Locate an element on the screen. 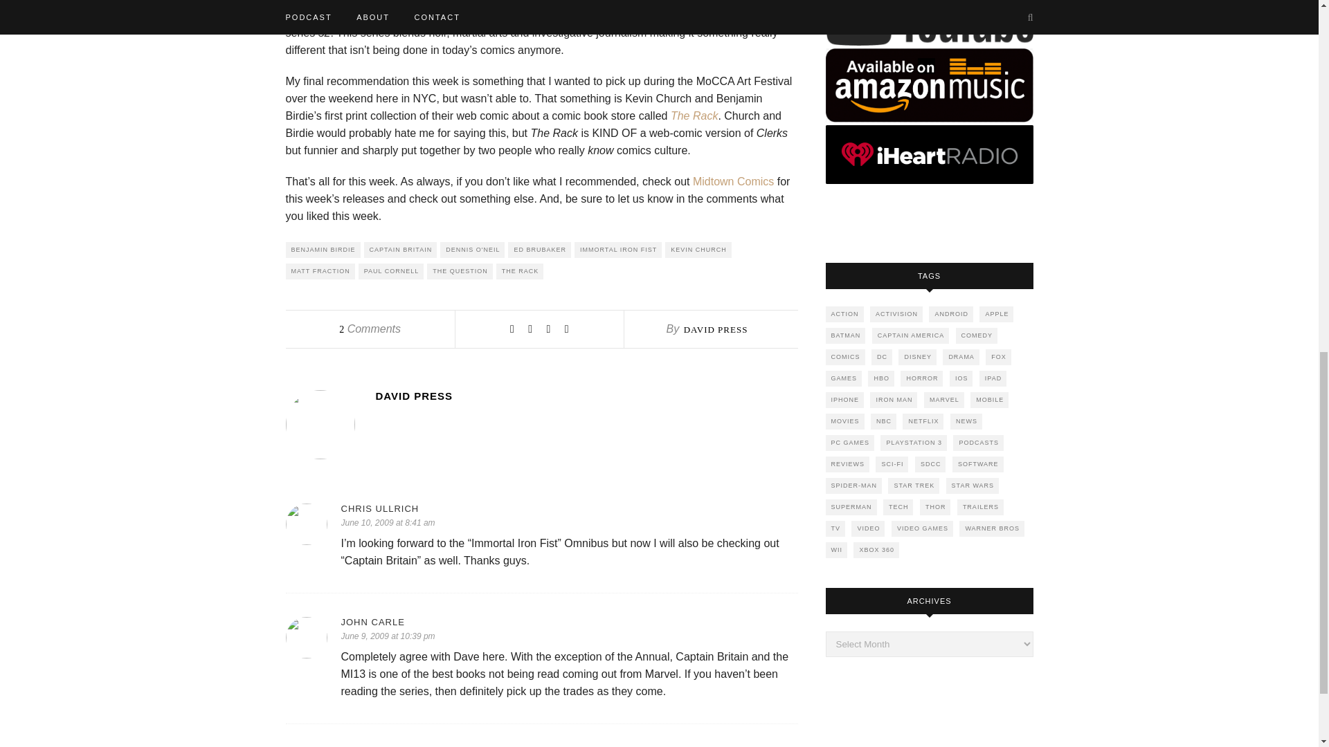 The image size is (1329, 747). DAVID PRESS is located at coordinates (586, 396).